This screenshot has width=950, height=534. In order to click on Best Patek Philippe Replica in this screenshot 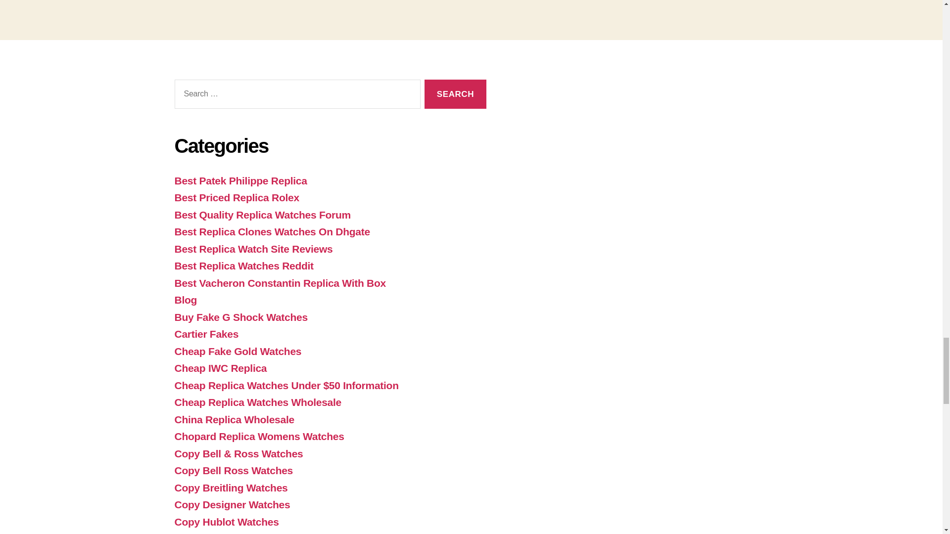, I will do `click(240, 180)`.